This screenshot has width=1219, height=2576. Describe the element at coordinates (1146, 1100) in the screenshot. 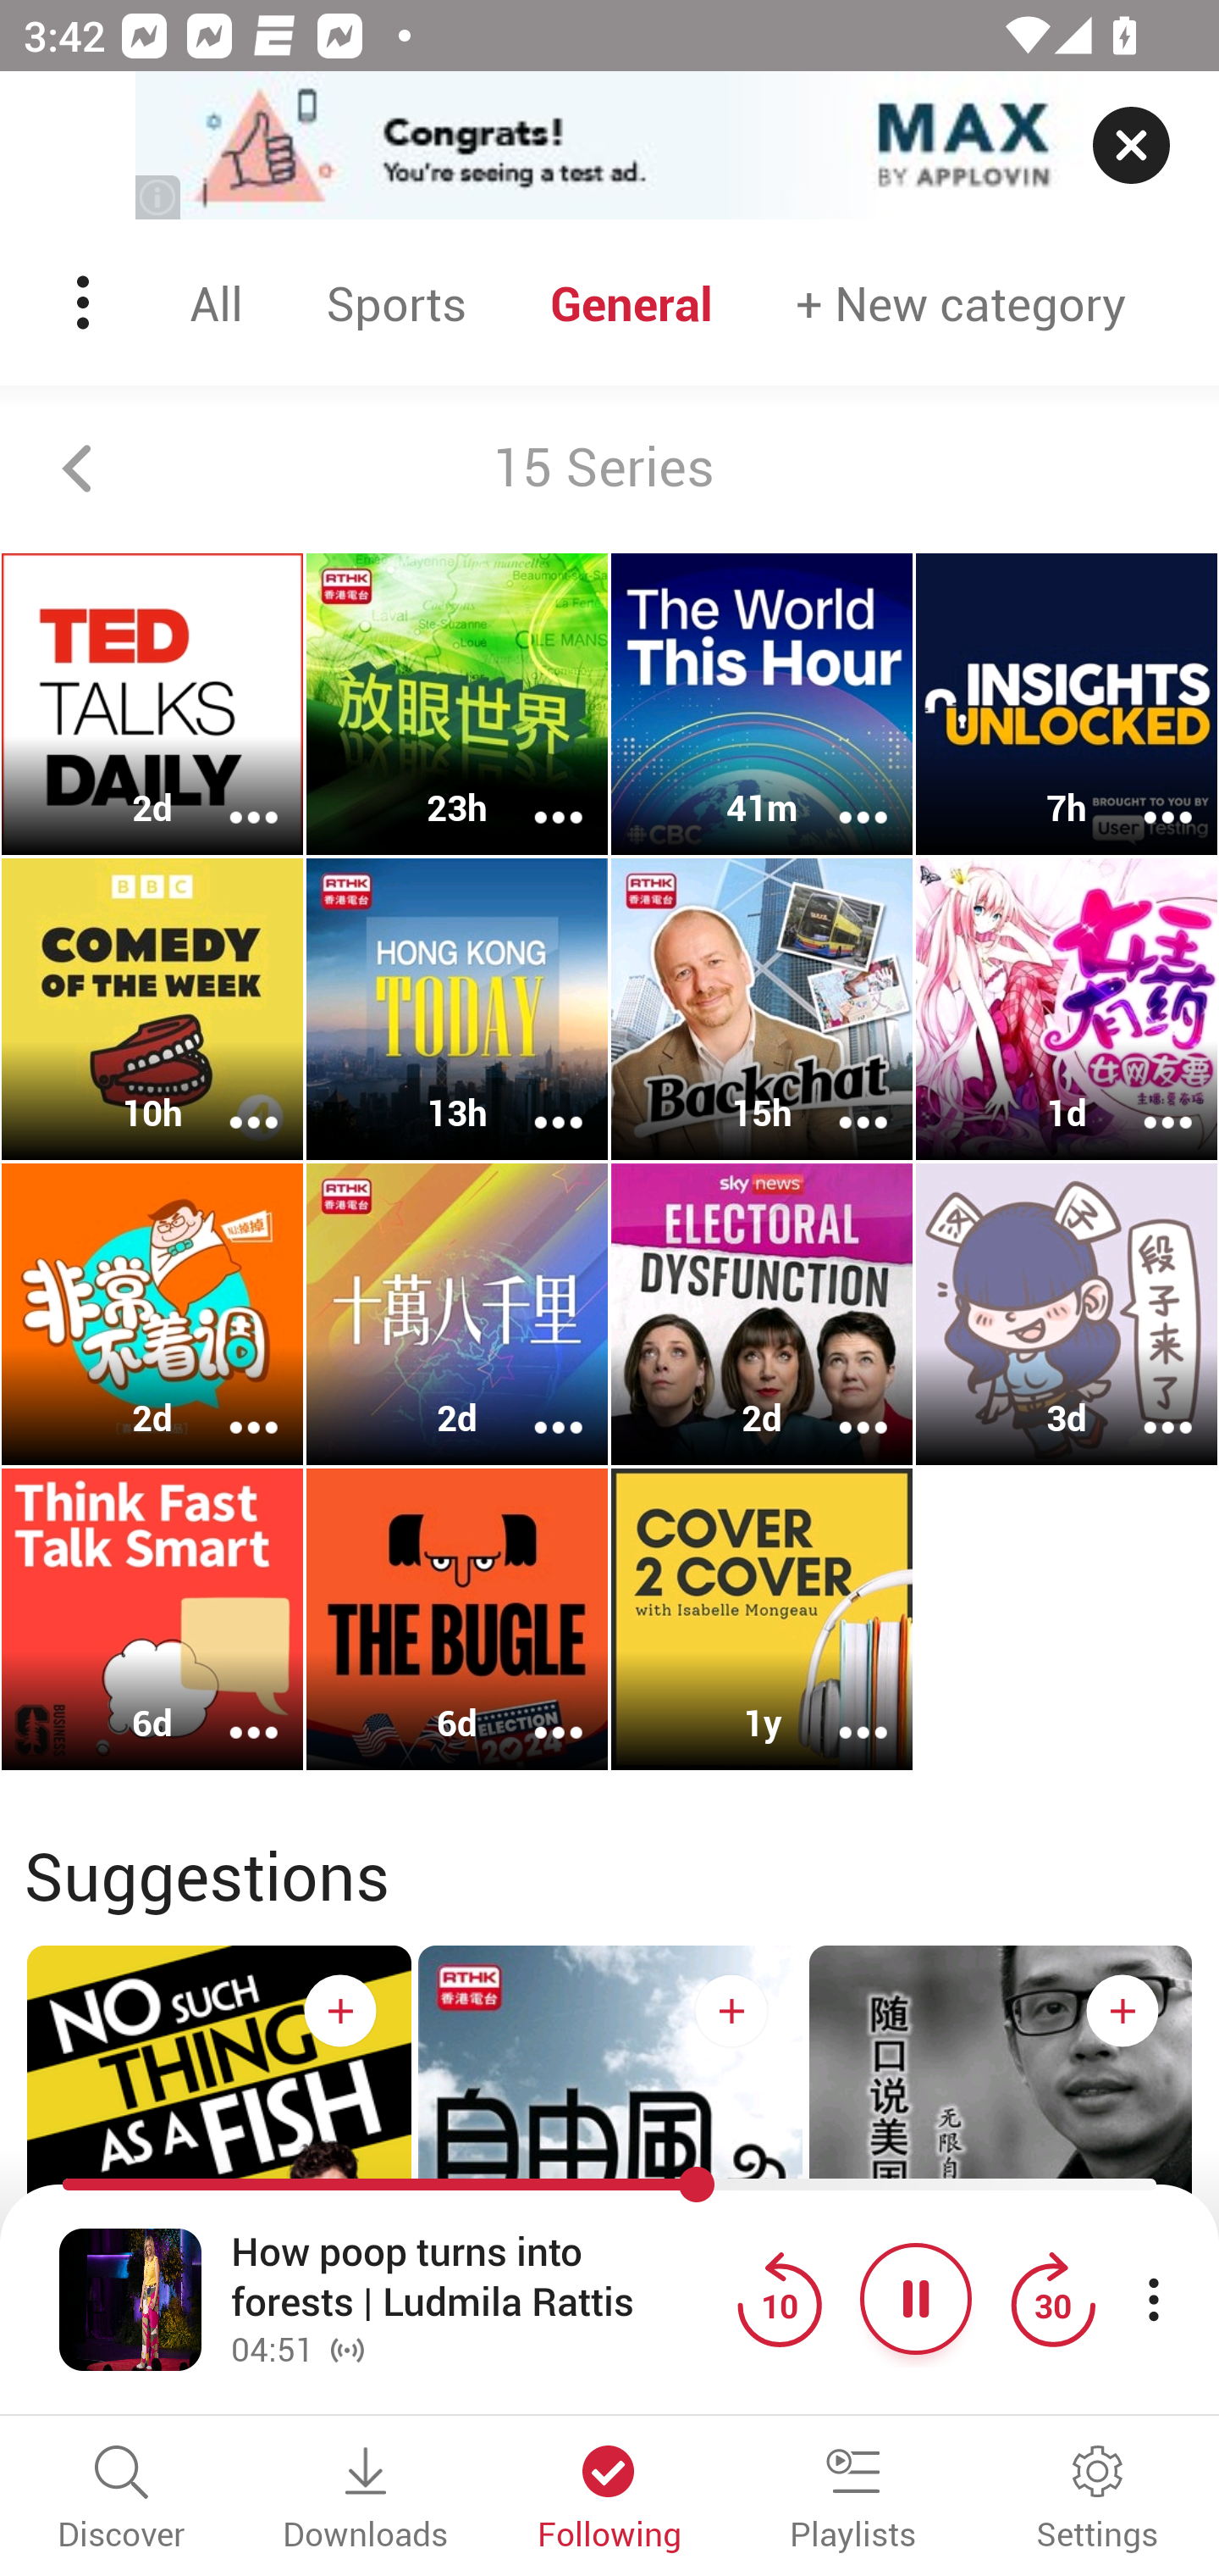

I see `More options` at that location.